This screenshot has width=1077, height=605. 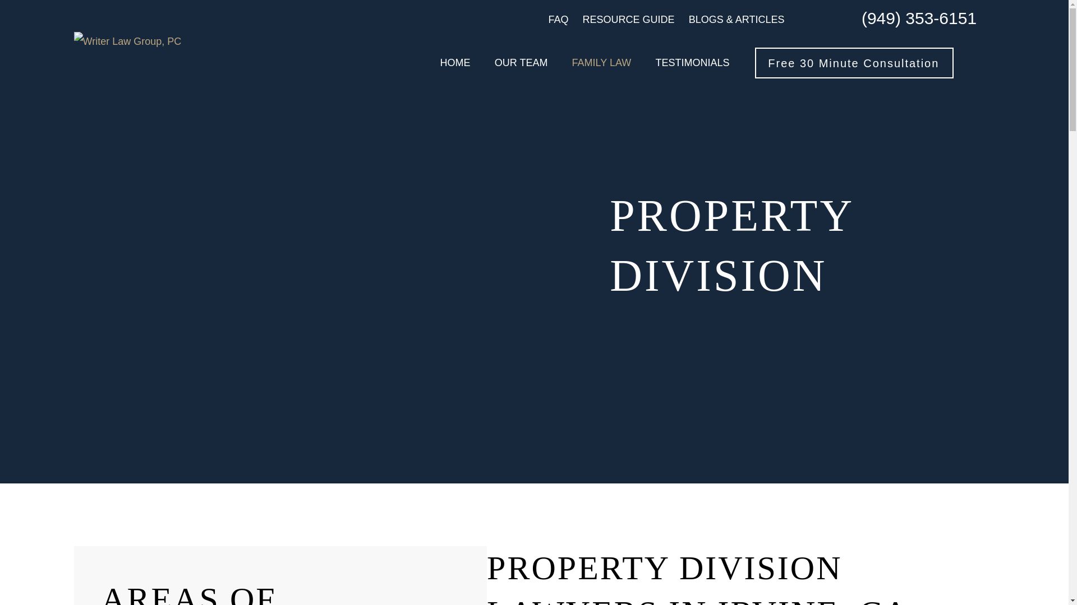 I want to click on Writer Law Group, PC, so click(x=128, y=41).